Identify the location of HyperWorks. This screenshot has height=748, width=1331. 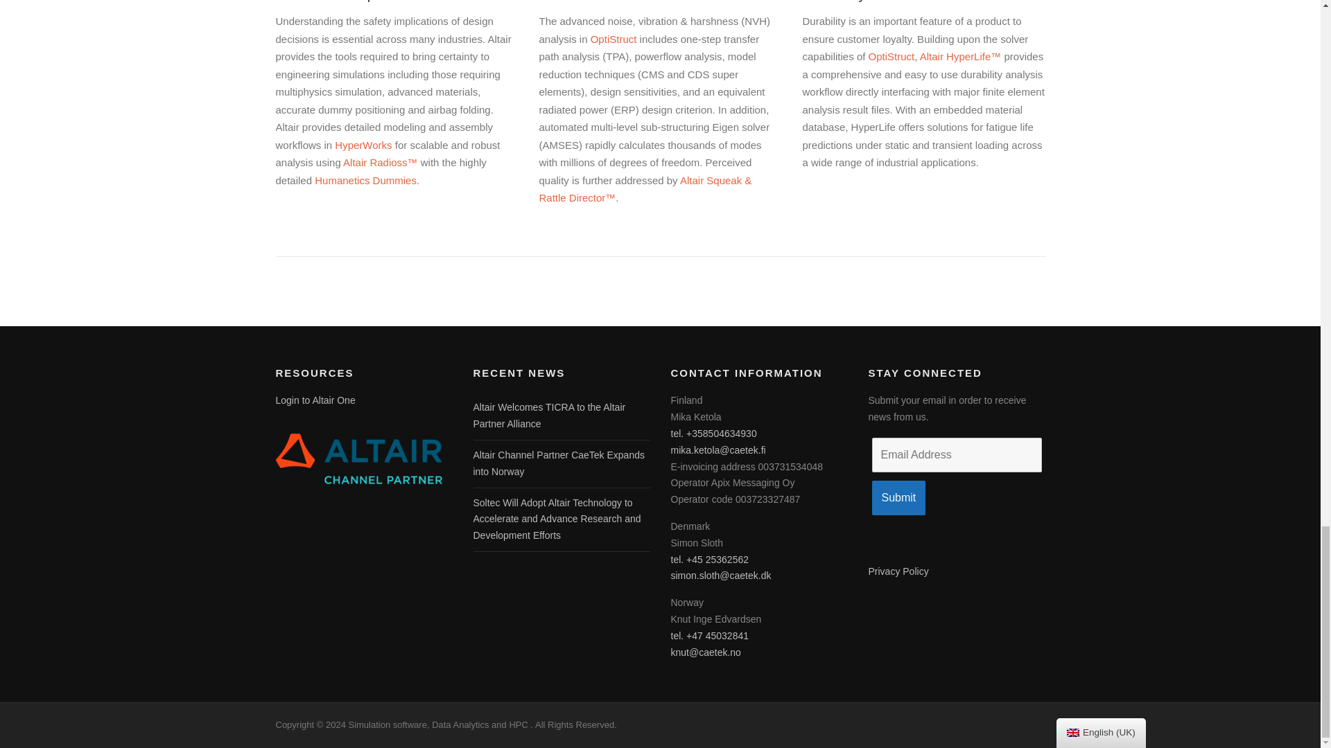
(363, 145).